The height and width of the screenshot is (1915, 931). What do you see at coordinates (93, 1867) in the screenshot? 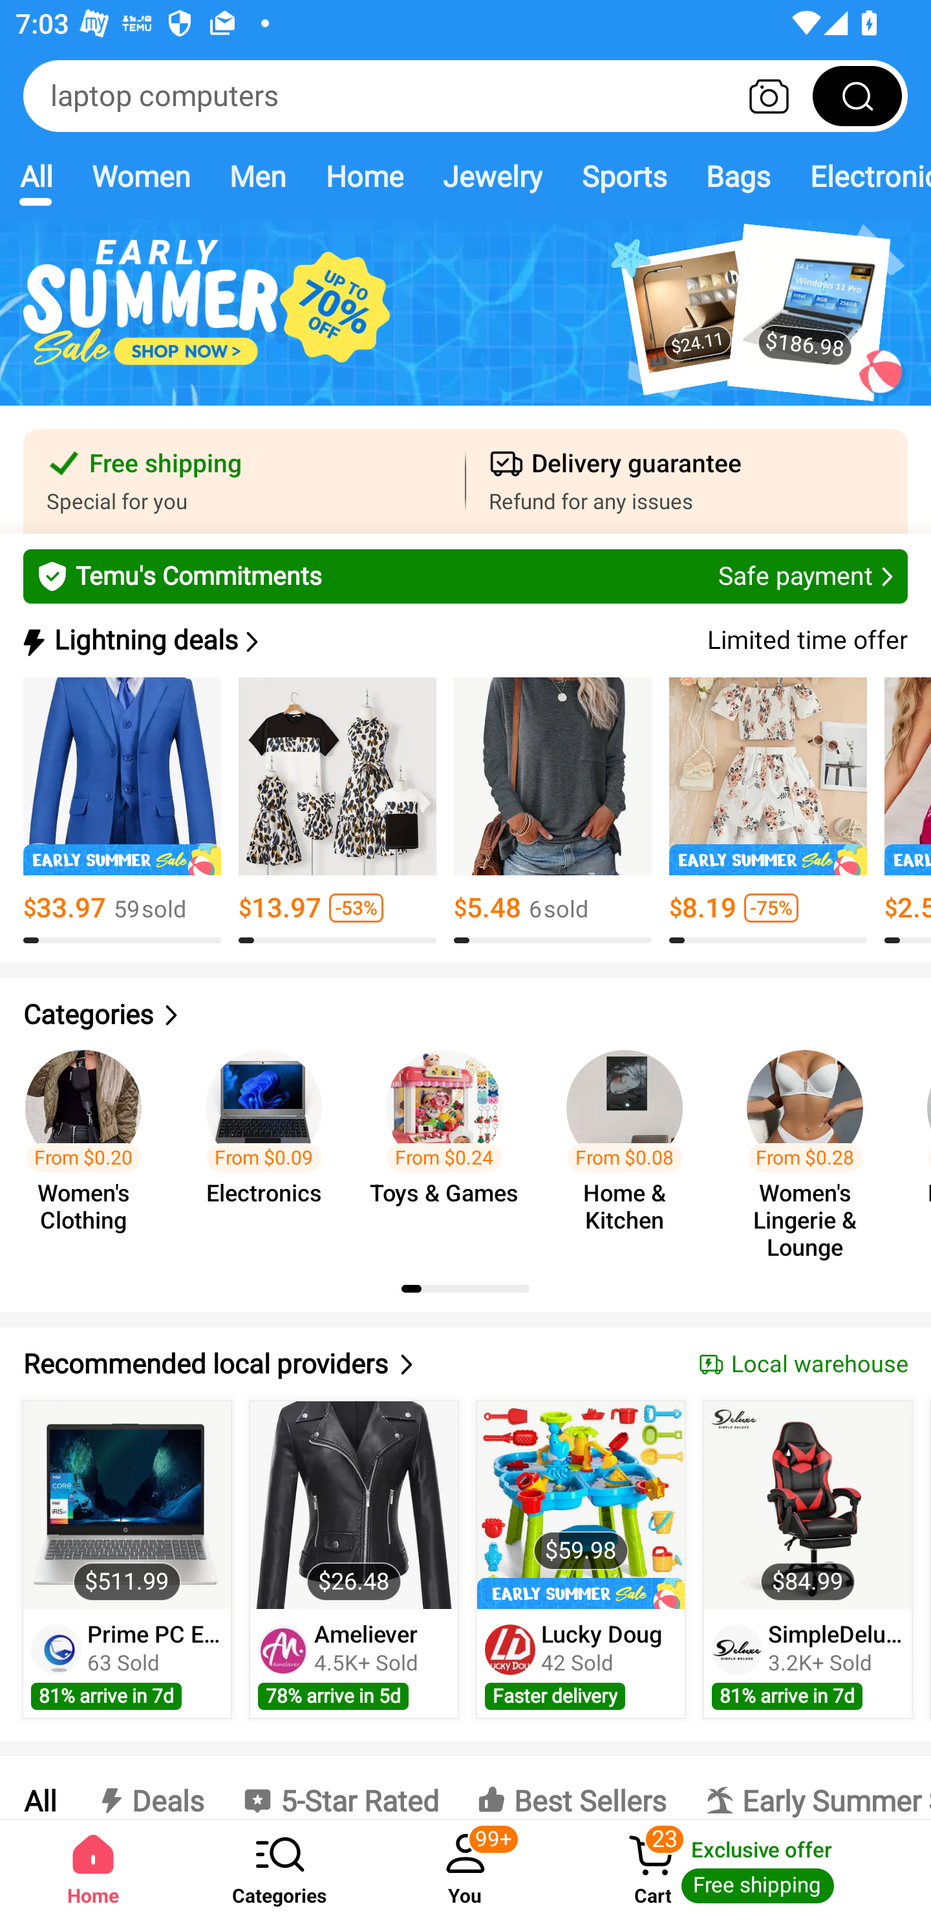
I see `Home` at bounding box center [93, 1867].